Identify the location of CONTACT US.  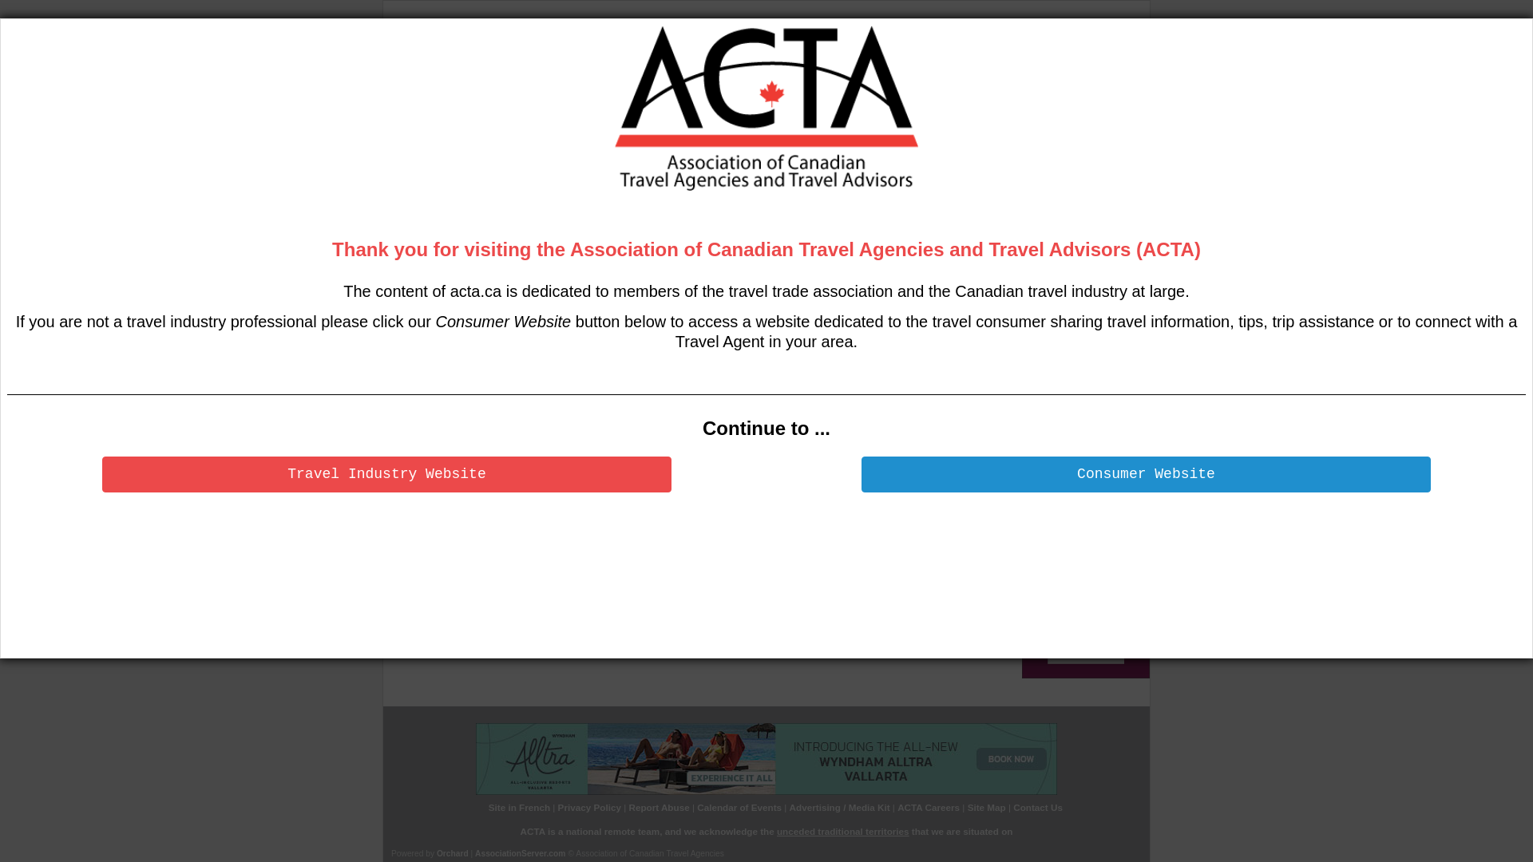
(435, 158).